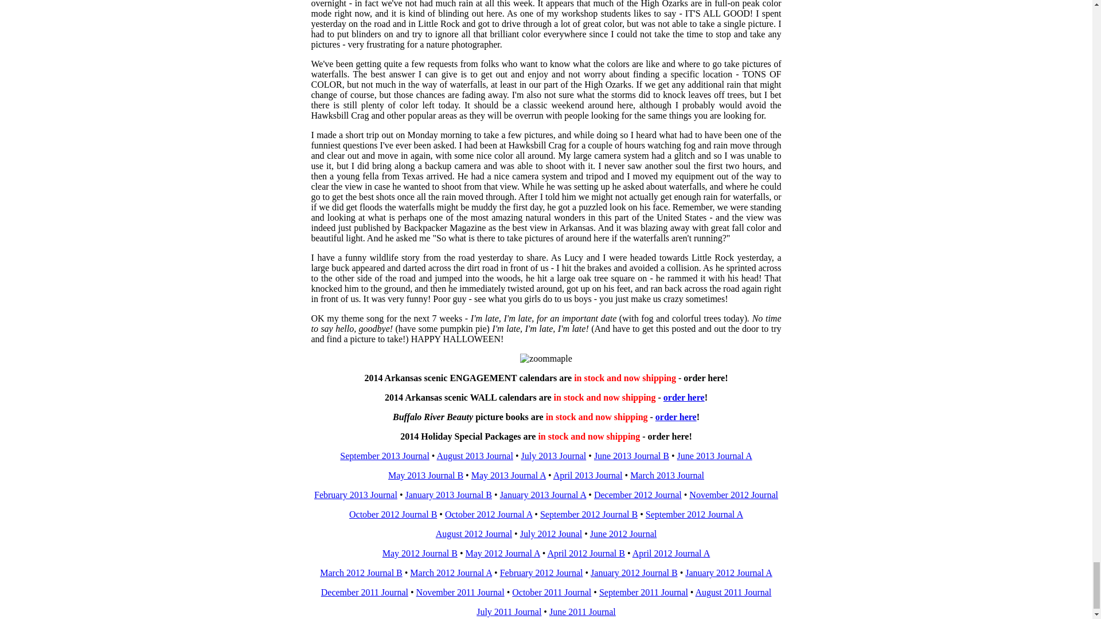  What do you see at coordinates (553, 456) in the screenshot?
I see `July 2013 Journal` at bounding box center [553, 456].